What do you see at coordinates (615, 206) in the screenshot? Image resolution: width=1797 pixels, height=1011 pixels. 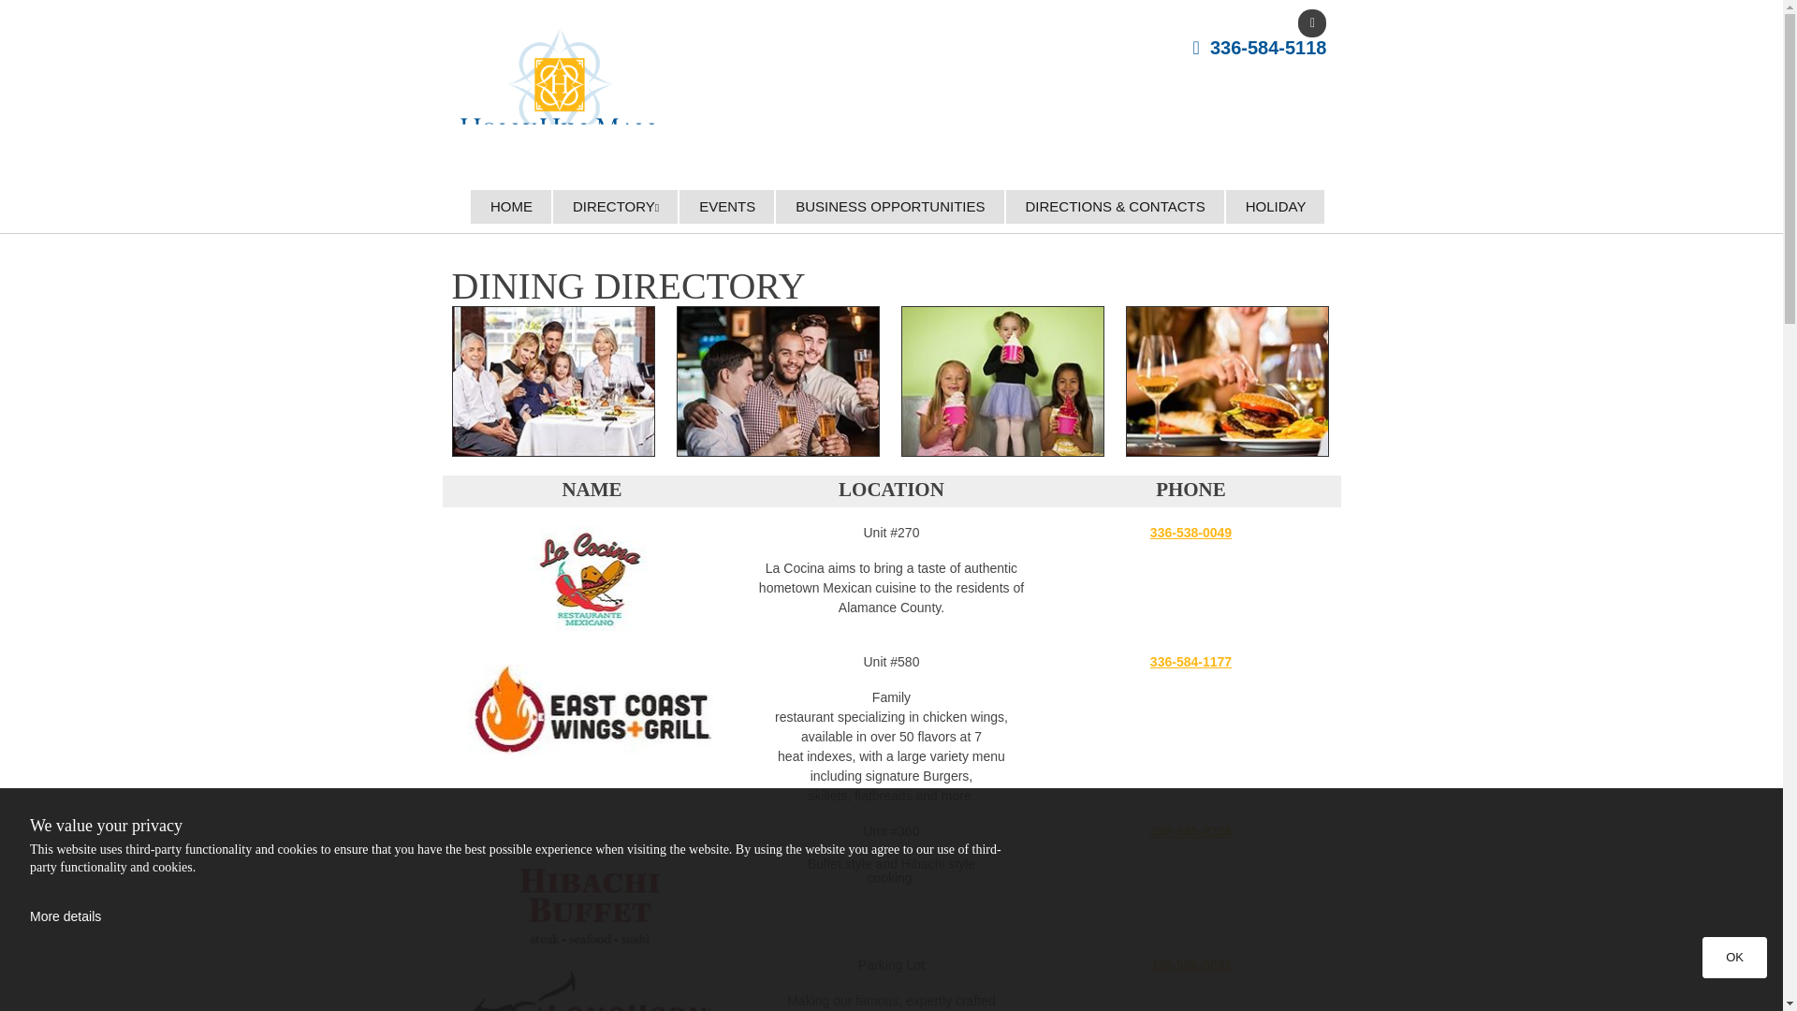 I see `DIRECTORY` at bounding box center [615, 206].